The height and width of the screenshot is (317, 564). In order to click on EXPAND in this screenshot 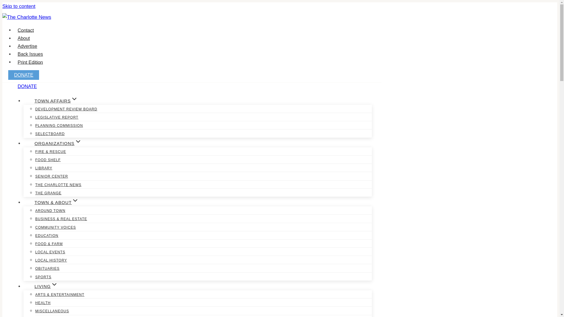, I will do `click(54, 284)`.